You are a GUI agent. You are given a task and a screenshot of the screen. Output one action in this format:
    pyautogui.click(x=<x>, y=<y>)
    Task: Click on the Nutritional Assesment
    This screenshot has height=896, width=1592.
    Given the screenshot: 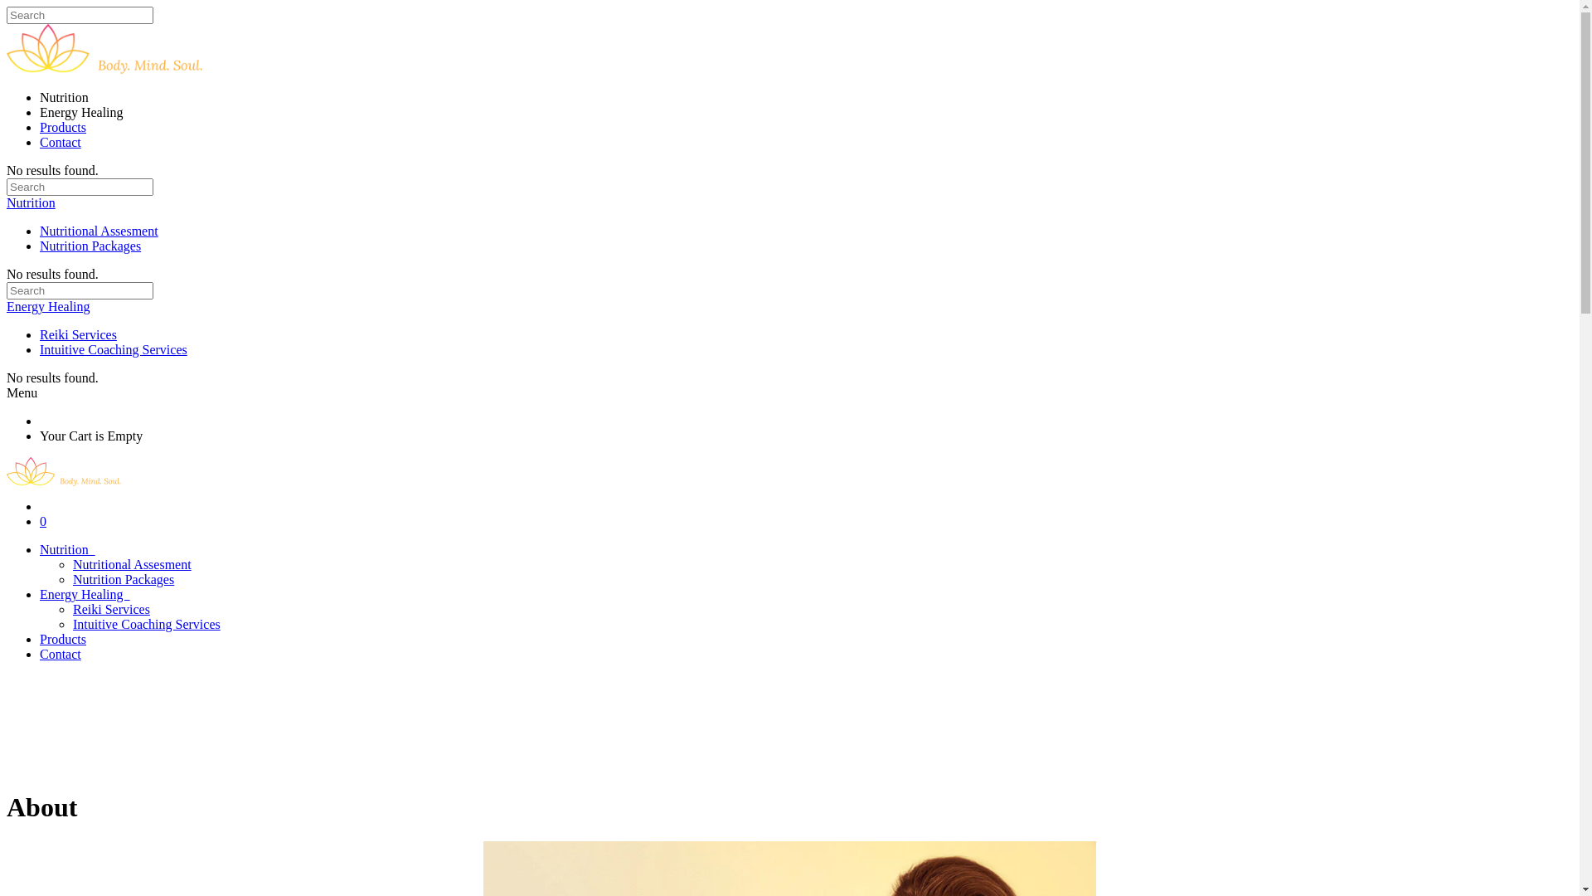 What is the action you would take?
    pyautogui.click(x=133, y=564)
    